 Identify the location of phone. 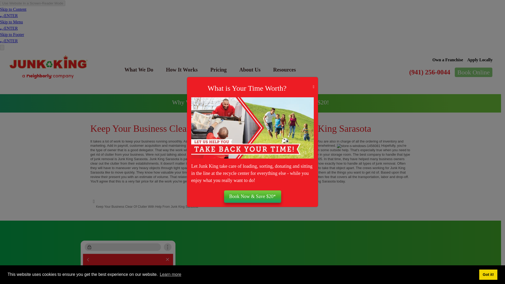
(128, 262).